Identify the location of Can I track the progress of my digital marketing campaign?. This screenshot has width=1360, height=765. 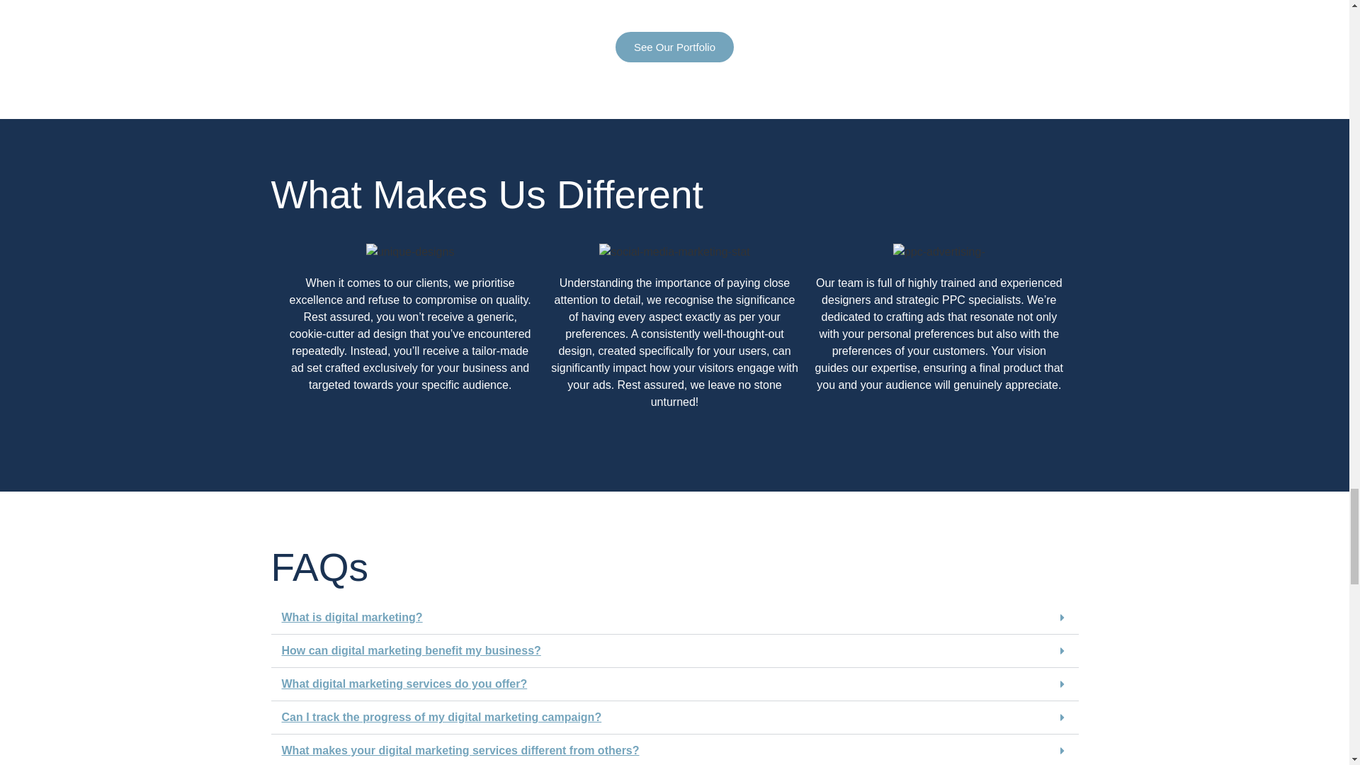
(442, 717).